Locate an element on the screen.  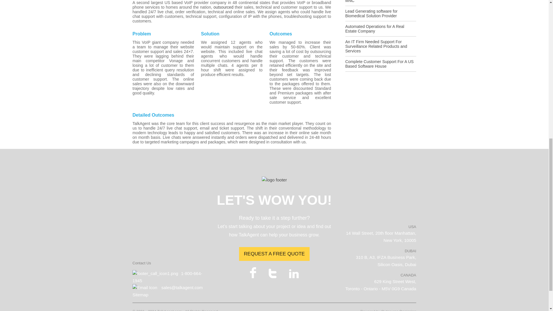
outsourced is located at coordinates (224, 7).